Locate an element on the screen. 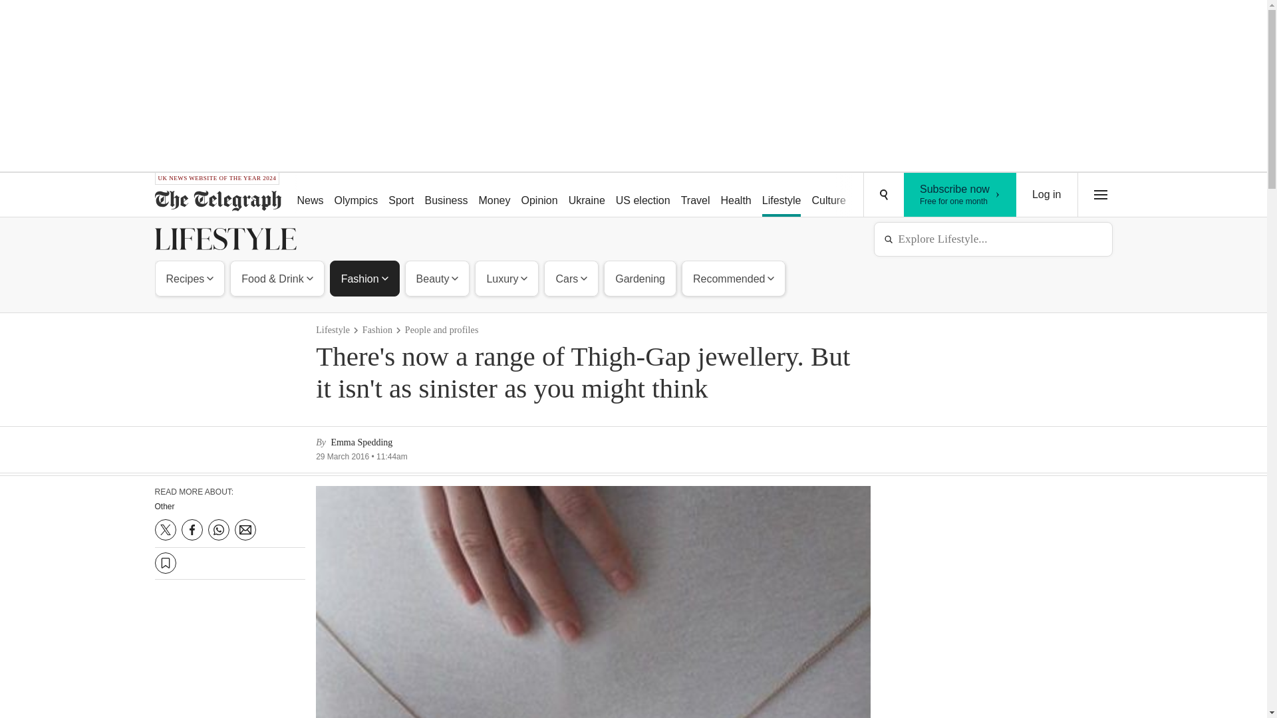 The width and height of the screenshot is (1277, 718). Podcasts is located at coordinates (926, 195).